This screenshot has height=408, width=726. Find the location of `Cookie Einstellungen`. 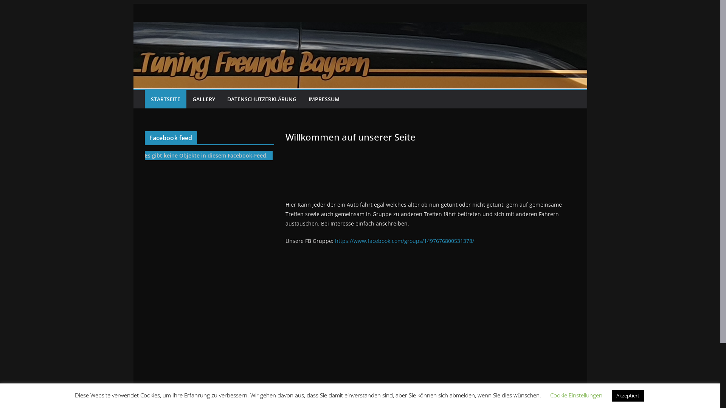

Cookie Einstellungen is located at coordinates (576, 395).